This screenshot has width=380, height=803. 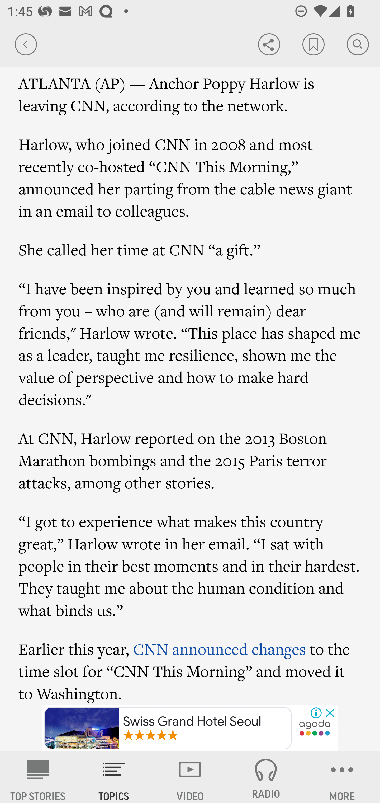 What do you see at coordinates (190, 777) in the screenshot?
I see `VIDEO` at bounding box center [190, 777].